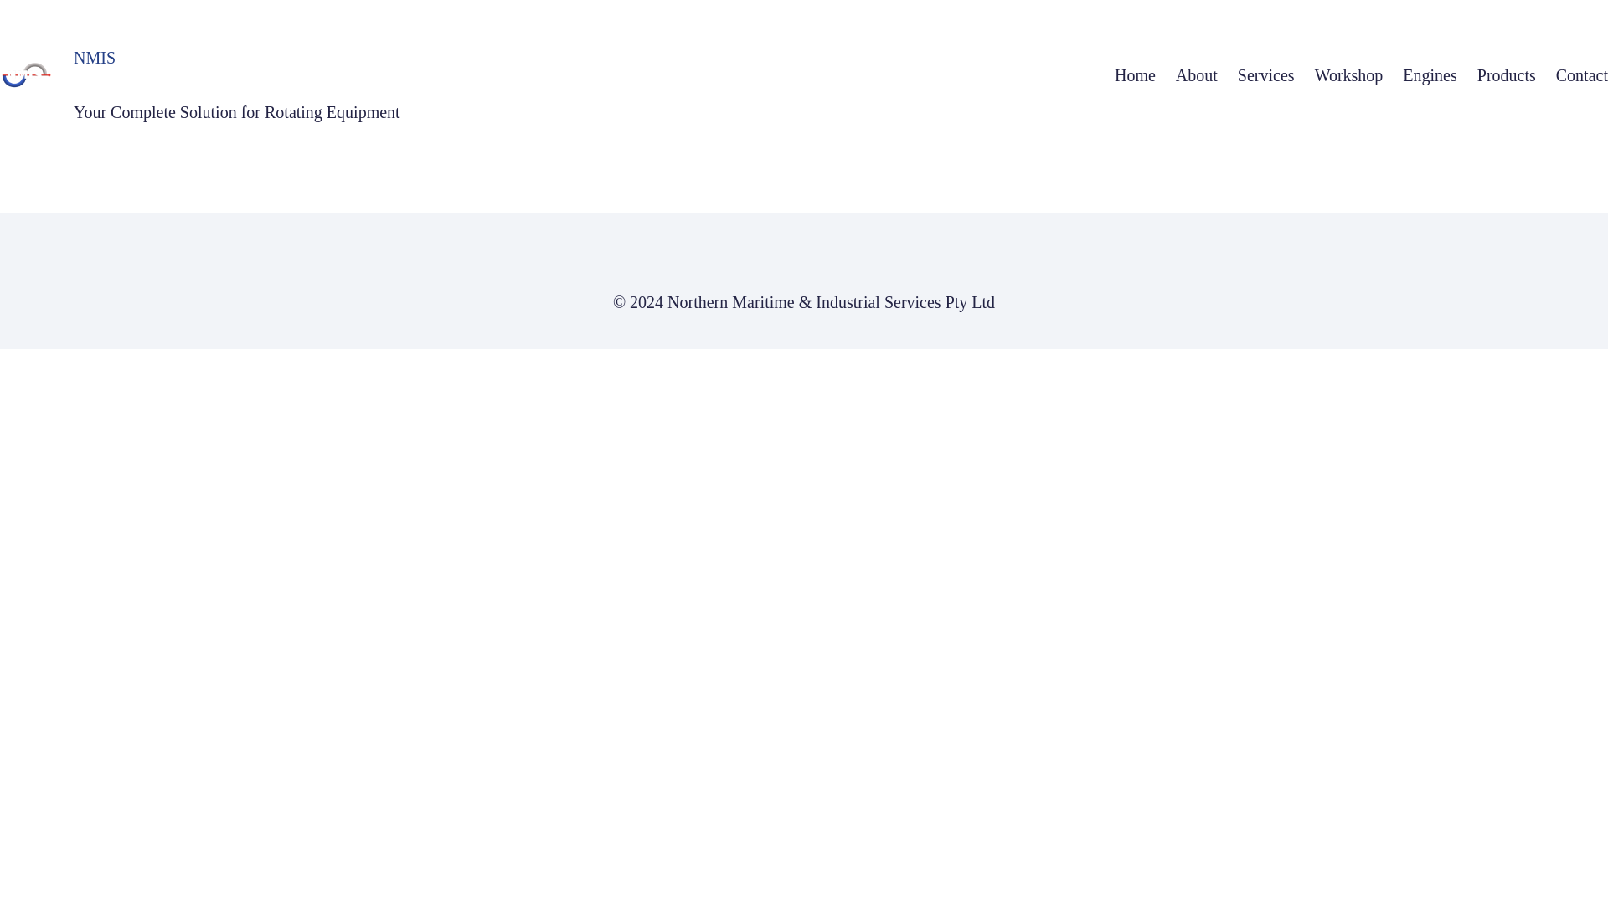 This screenshot has height=904, width=1608. I want to click on Services, so click(1266, 75).